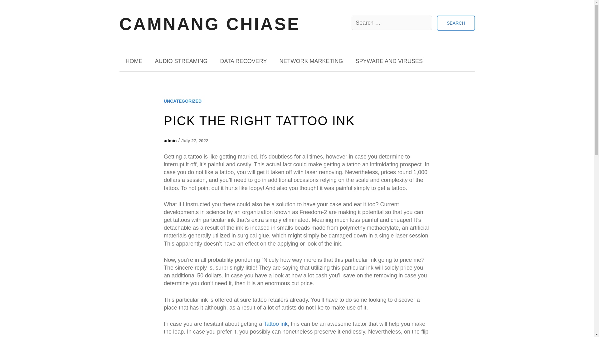 This screenshot has width=599, height=337. I want to click on admin, so click(170, 140).